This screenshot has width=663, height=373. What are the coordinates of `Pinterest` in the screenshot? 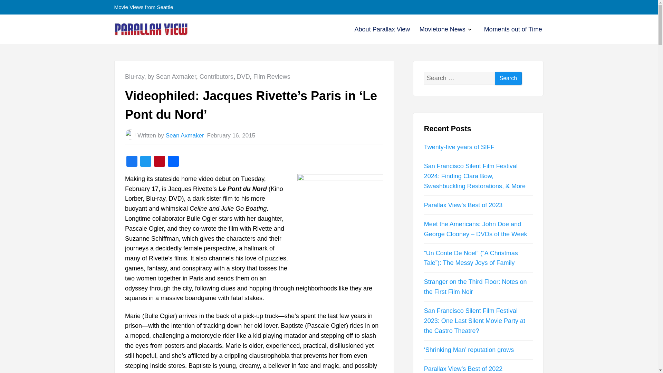 It's located at (159, 162).